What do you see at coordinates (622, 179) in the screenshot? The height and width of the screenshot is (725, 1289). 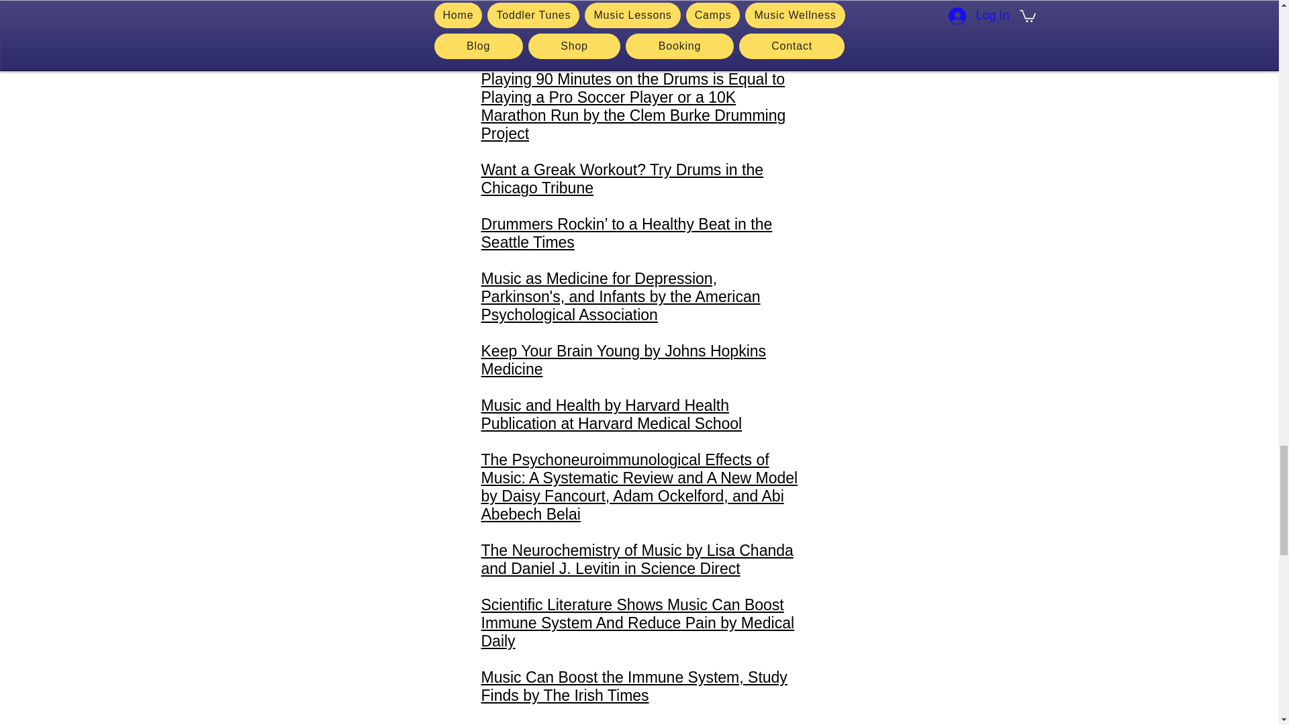 I see `Want a Greak Workout? Try Drums in the Chicago Tribune` at bounding box center [622, 179].